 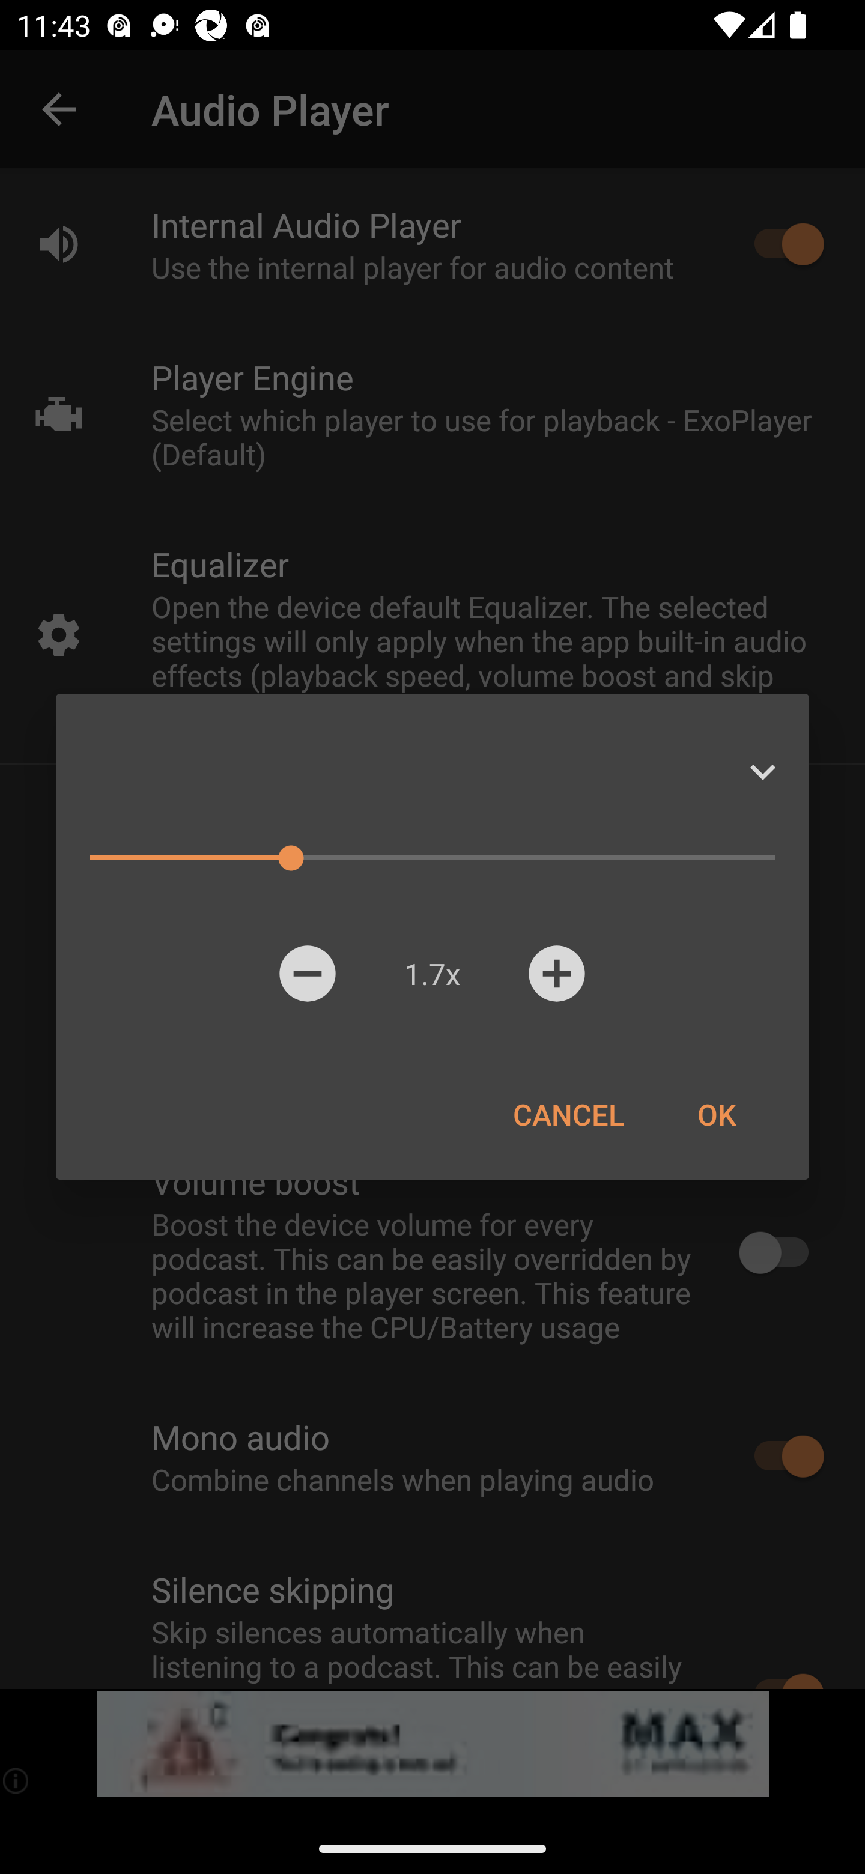 I want to click on 1.7x, so click(x=432, y=973).